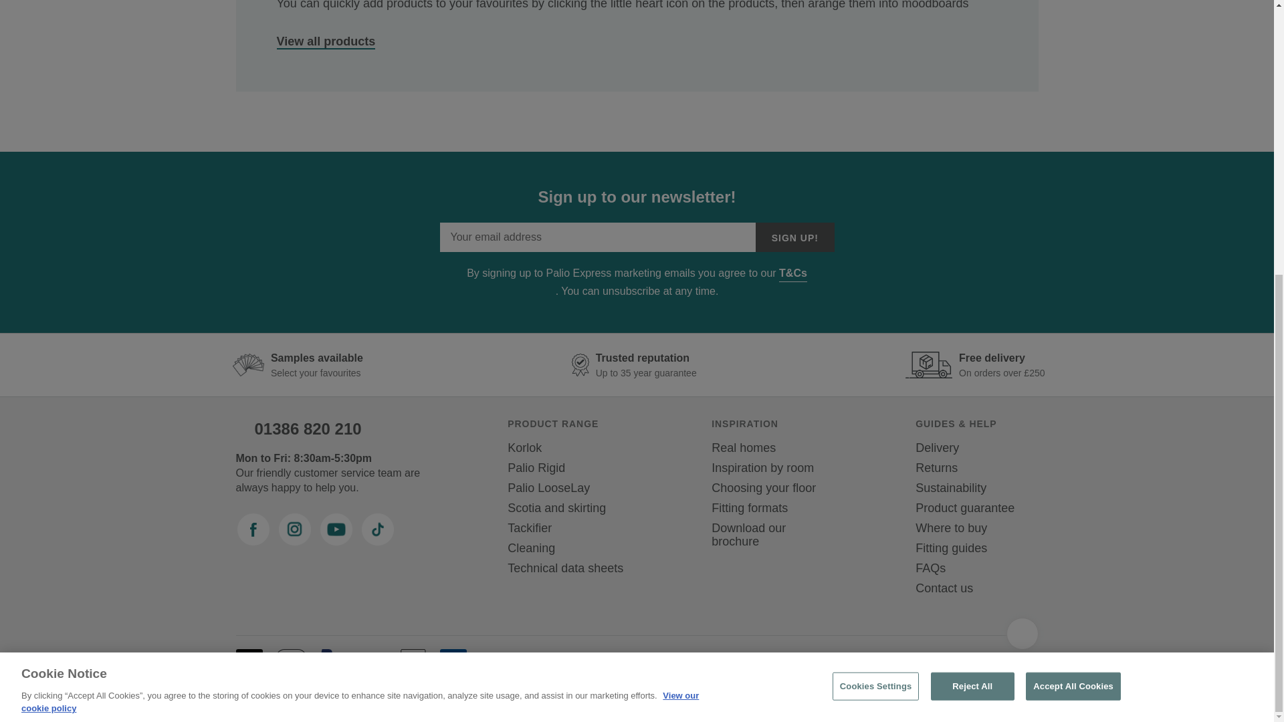  I want to click on Palio Rigid, so click(536, 467).